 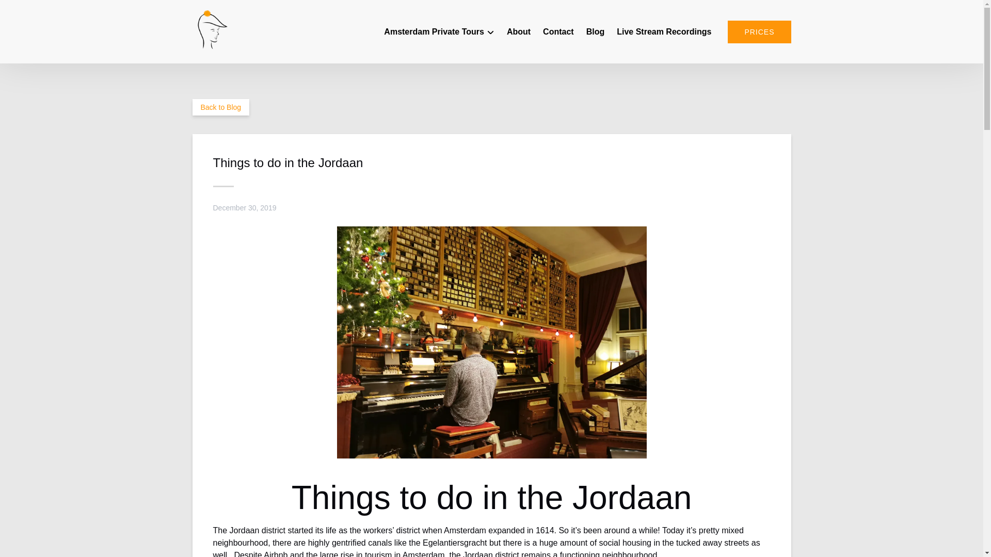 What do you see at coordinates (440, 26) in the screenshot?
I see `Open Amsterdam Private Tours Menu` at bounding box center [440, 26].